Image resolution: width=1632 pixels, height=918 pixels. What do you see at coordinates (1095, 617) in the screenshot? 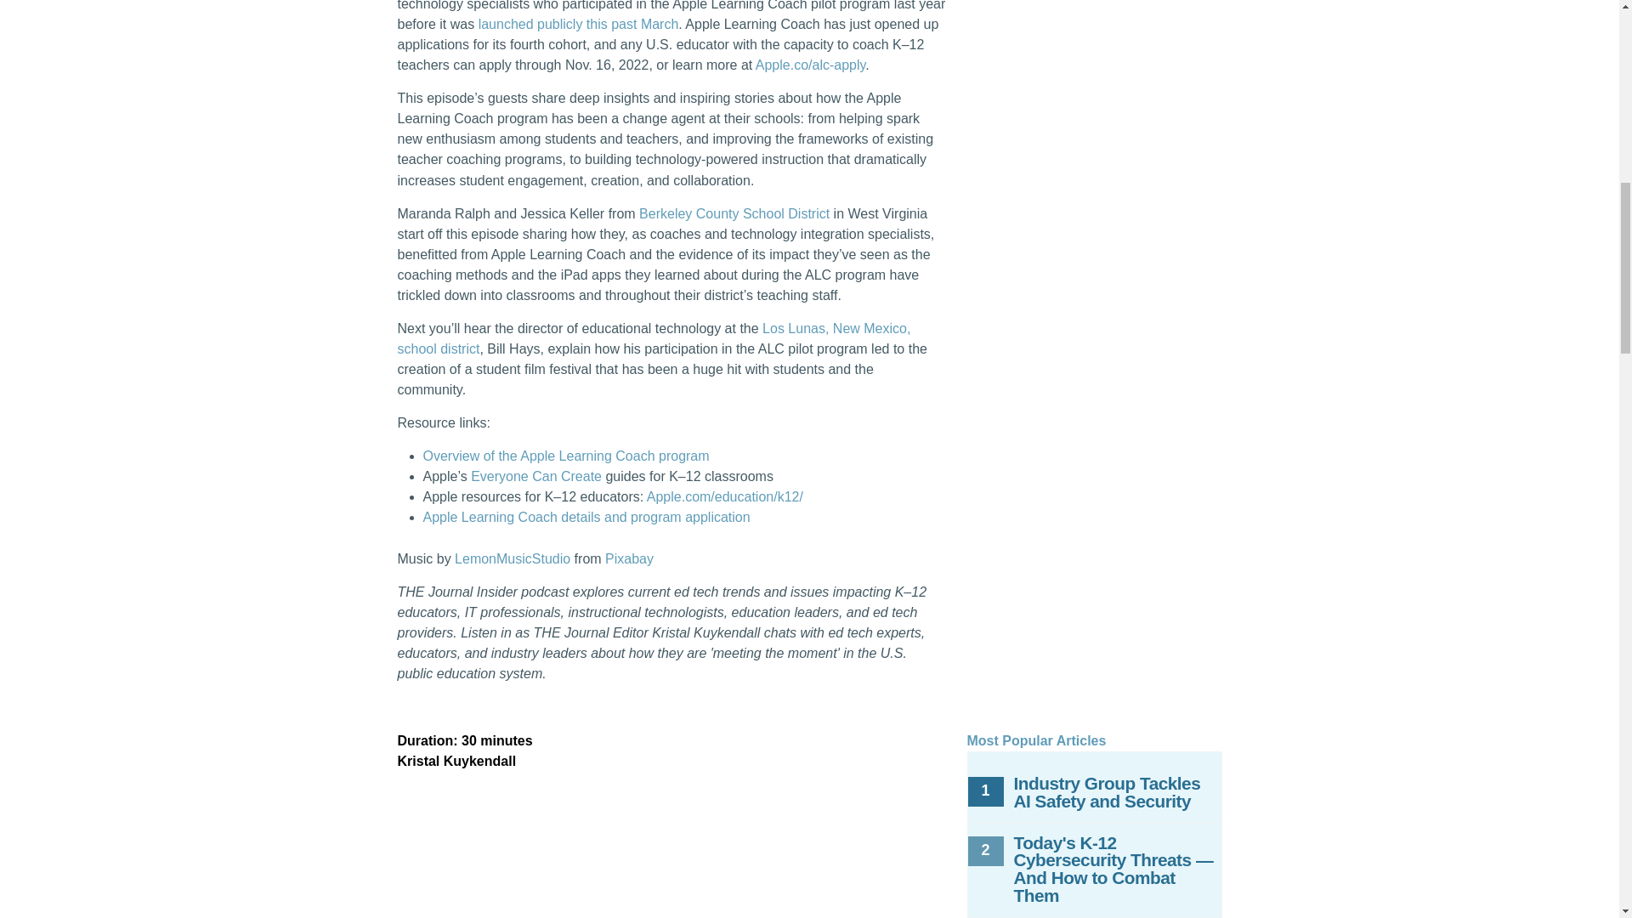
I see `3rd party ad content` at bounding box center [1095, 617].